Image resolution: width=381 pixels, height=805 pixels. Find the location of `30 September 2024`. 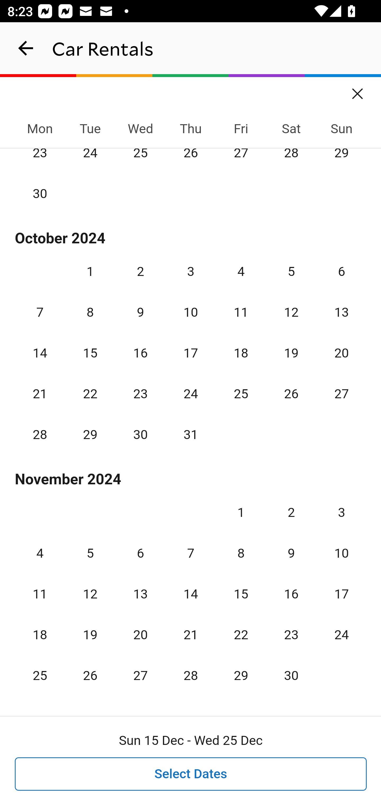

30 September 2024 is located at coordinates (40, 193).